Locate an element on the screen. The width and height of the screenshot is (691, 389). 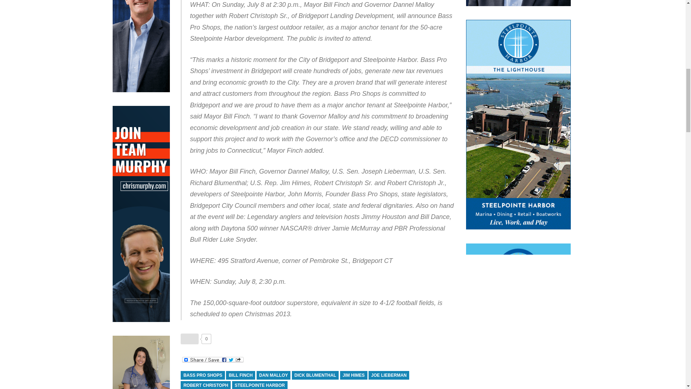
ROBERT CHRISTOPH is located at coordinates (206, 385).